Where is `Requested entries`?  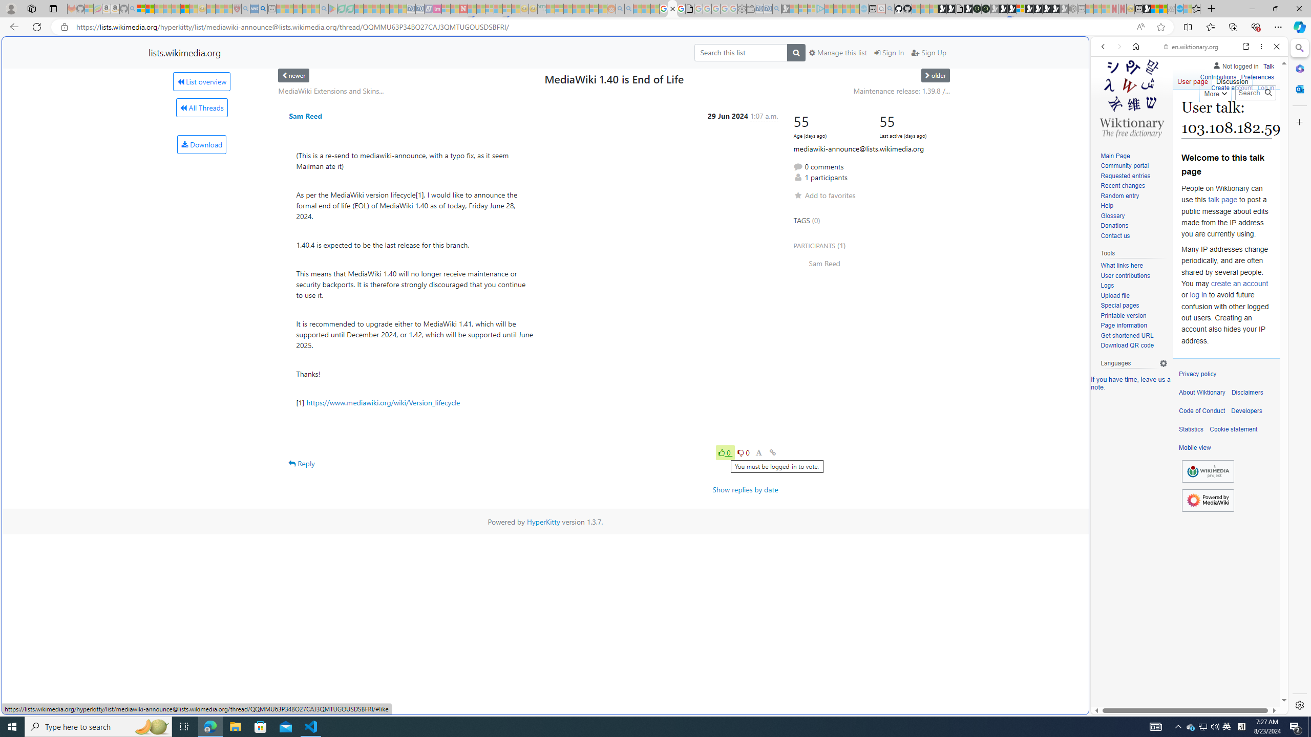
Requested entries is located at coordinates (1125, 176).